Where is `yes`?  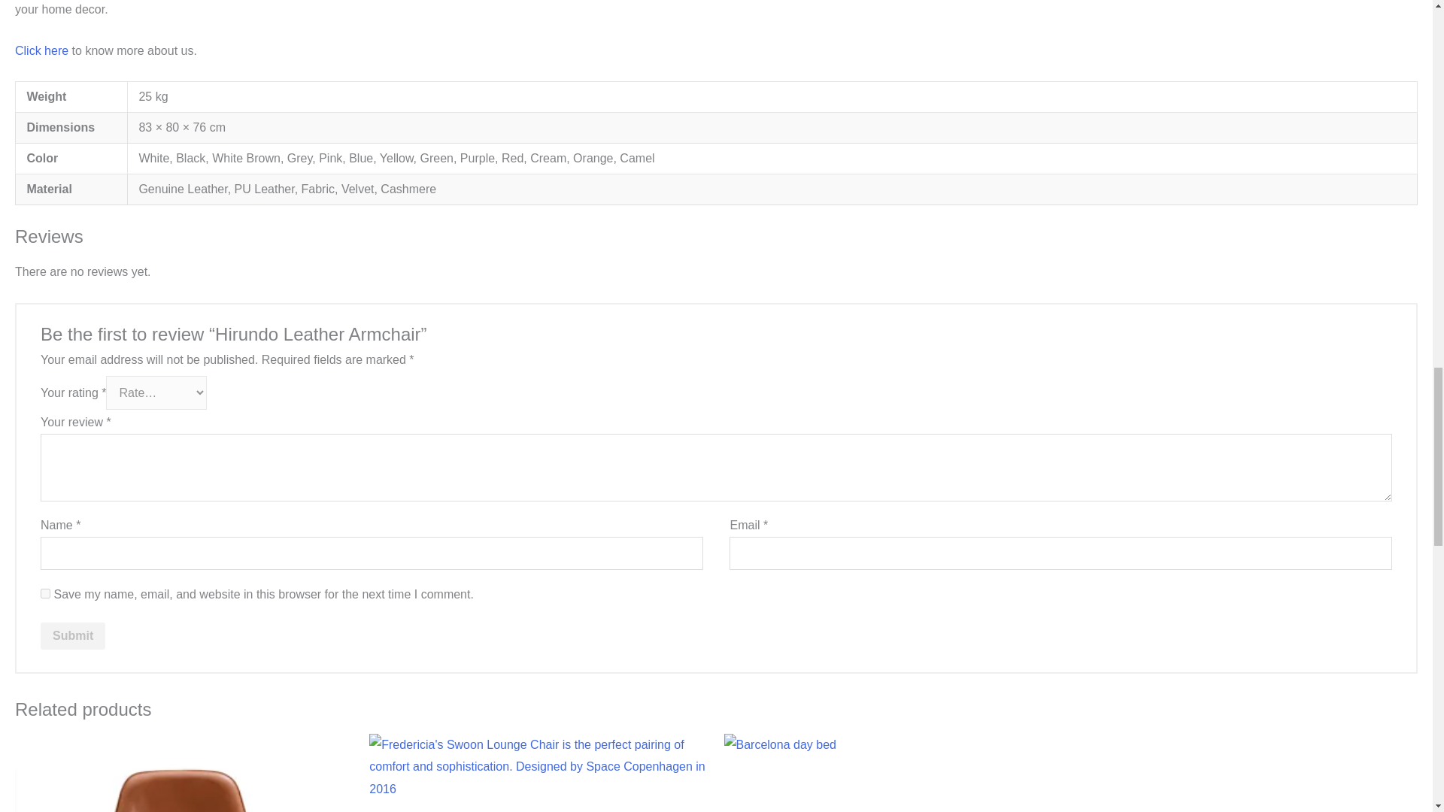
yes is located at coordinates (45, 593).